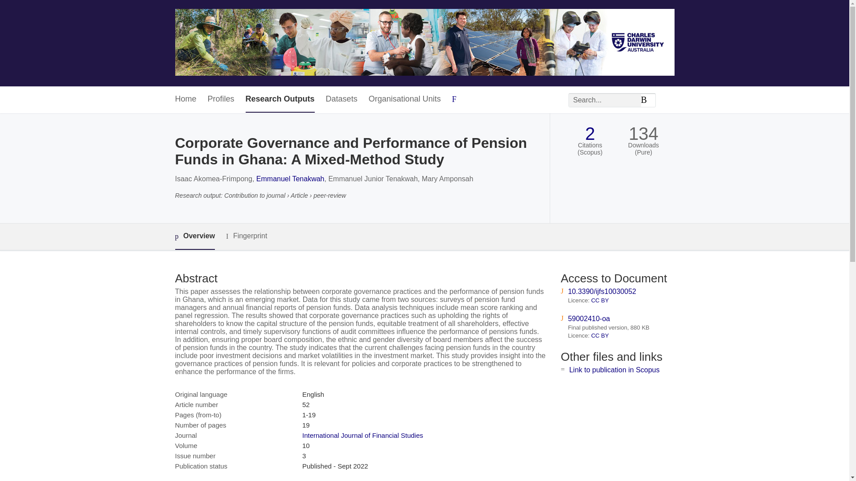  What do you see at coordinates (405, 99) in the screenshot?
I see `Organisational Units` at bounding box center [405, 99].